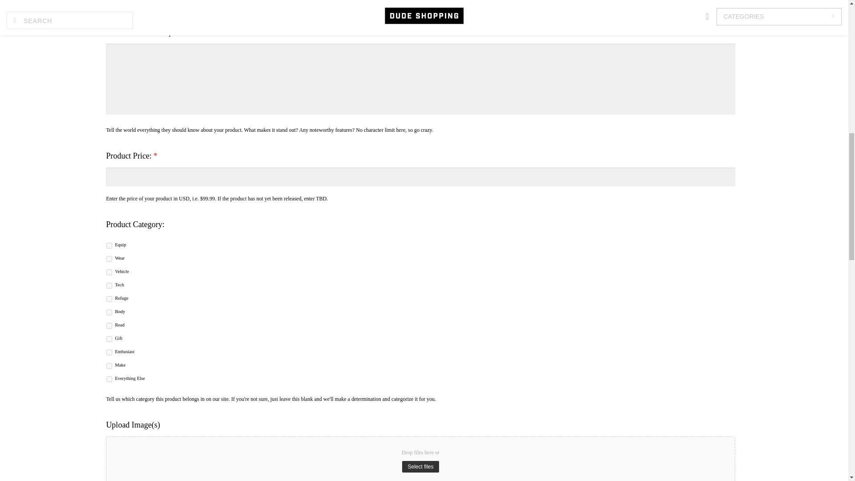 Image resolution: width=855 pixels, height=481 pixels. What do you see at coordinates (109, 366) in the screenshot?
I see `Make` at bounding box center [109, 366].